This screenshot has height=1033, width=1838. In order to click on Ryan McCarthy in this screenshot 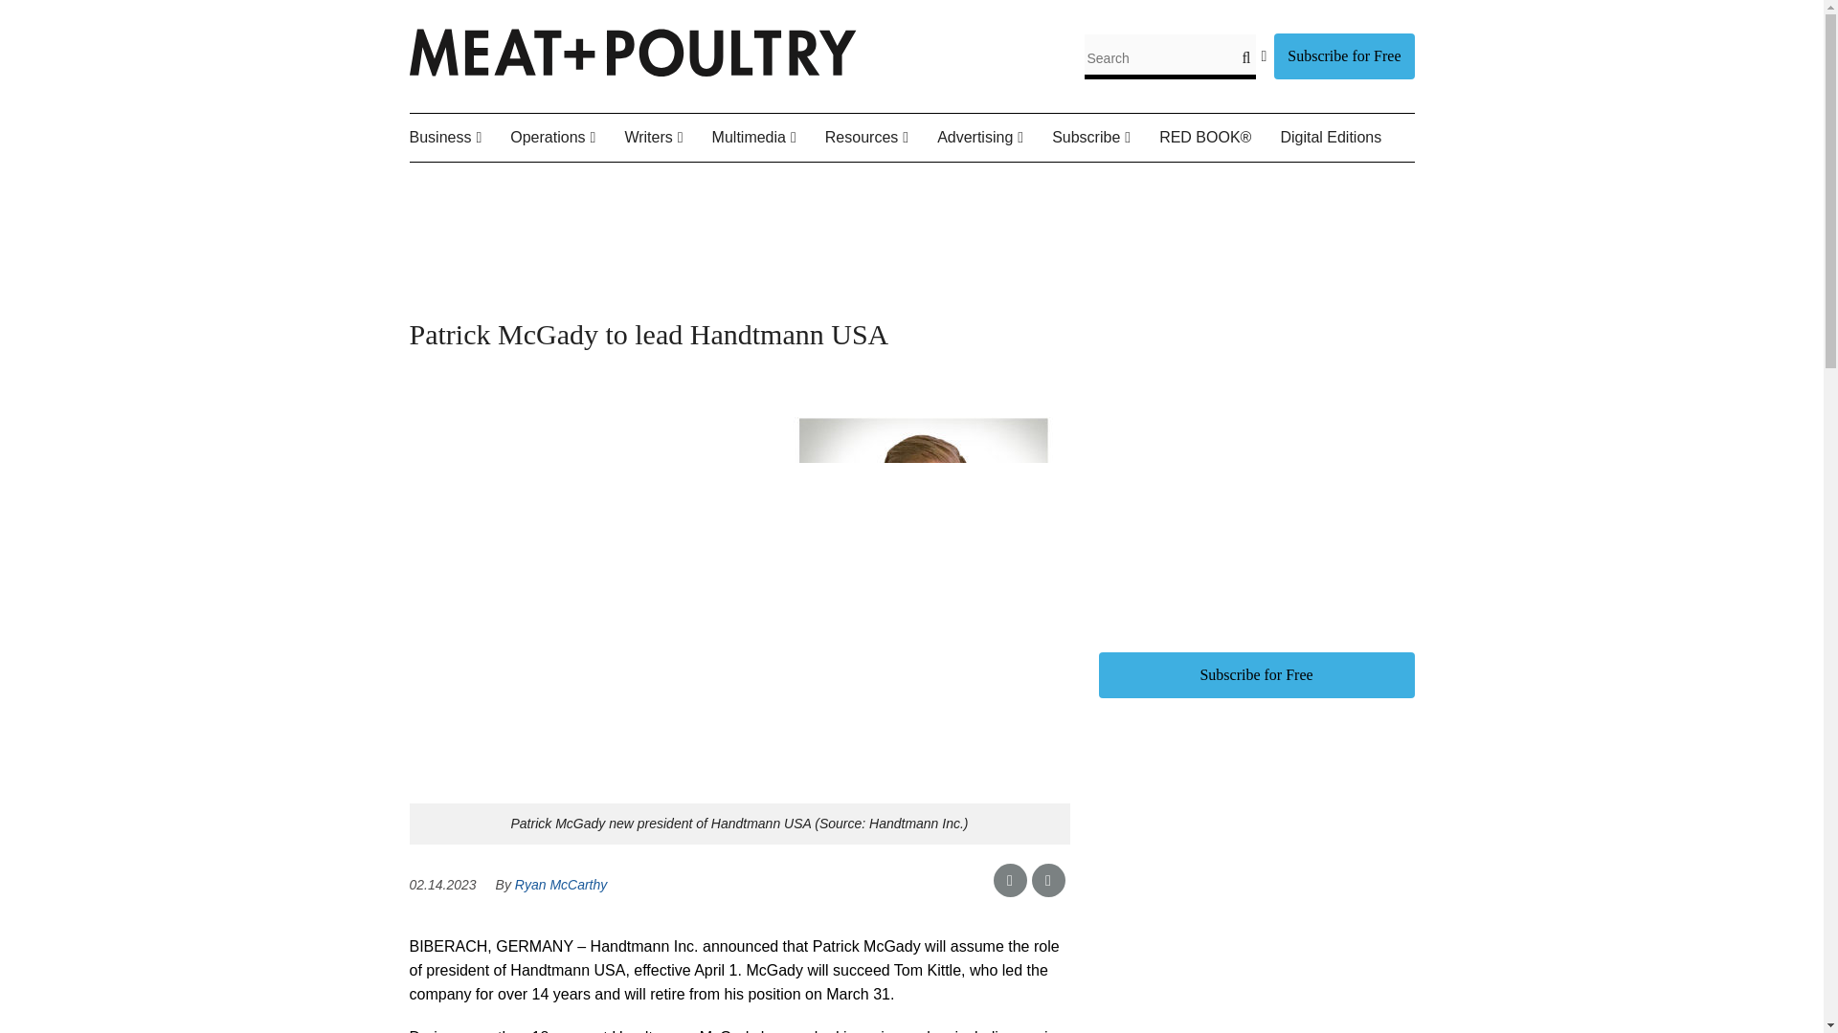, I will do `click(754, 183)`.